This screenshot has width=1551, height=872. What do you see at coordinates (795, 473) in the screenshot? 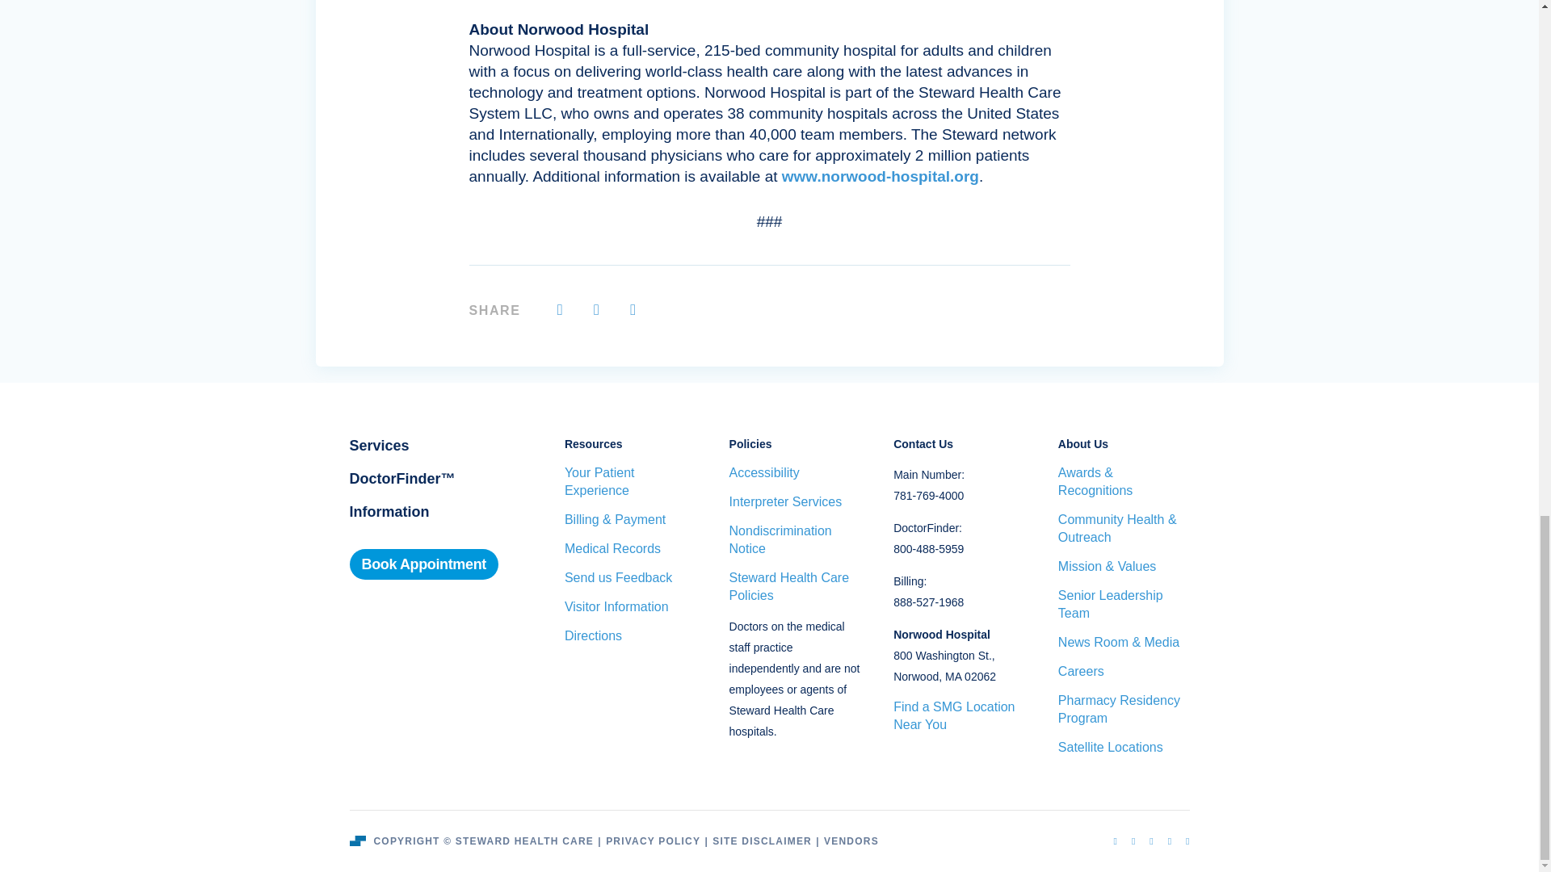
I see `Accessibility` at bounding box center [795, 473].